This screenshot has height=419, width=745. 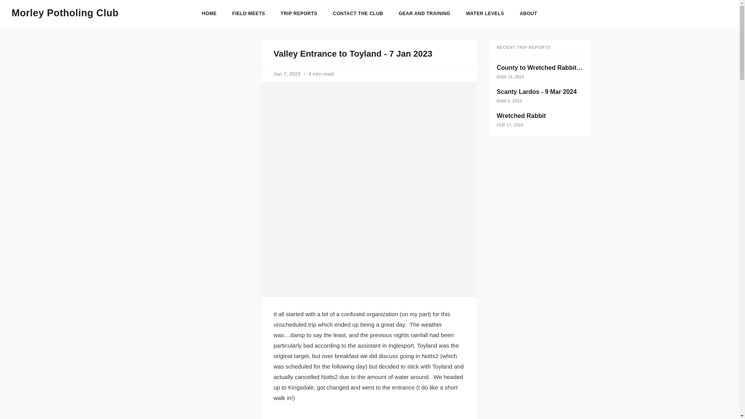 I want to click on Wretched Rabbit, so click(x=521, y=116).